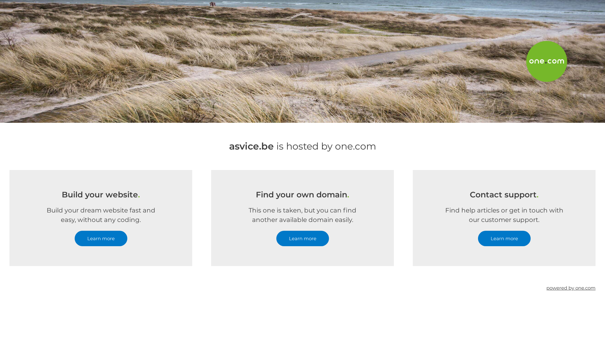 Image resolution: width=605 pixels, height=340 pixels. What do you see at coordinates (302, 239) in the screenshot?
I see `Learn more` at bounding box center [302, 239].